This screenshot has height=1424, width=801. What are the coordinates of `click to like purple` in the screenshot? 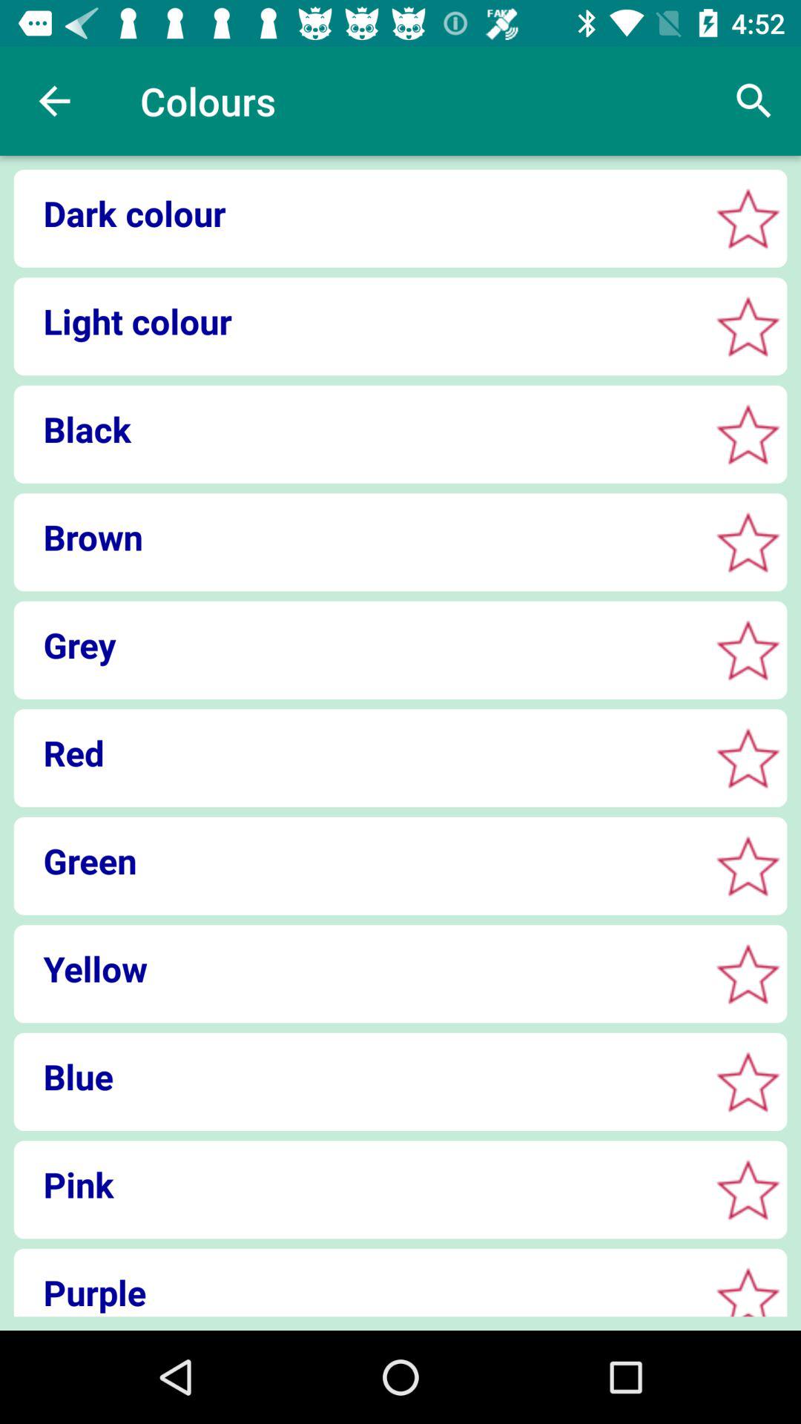 It's located at (748, 1295).